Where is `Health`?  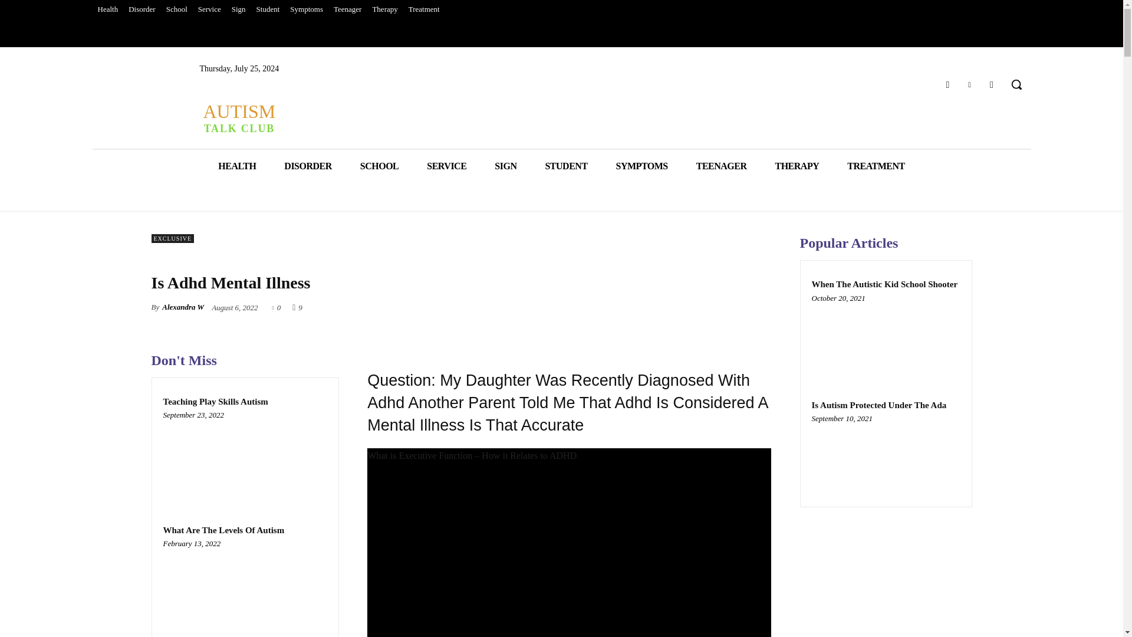
Health is located at coordinates (107, 9).